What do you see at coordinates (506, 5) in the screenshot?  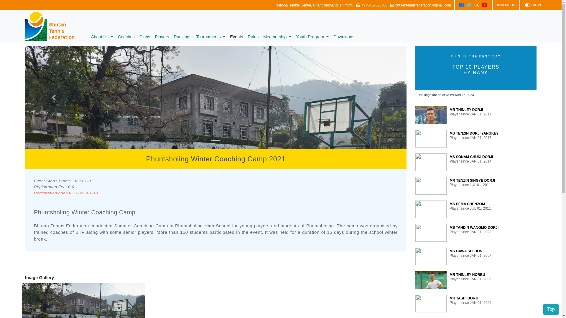 I see `CONTACT US` at bounding box center [506, 5].